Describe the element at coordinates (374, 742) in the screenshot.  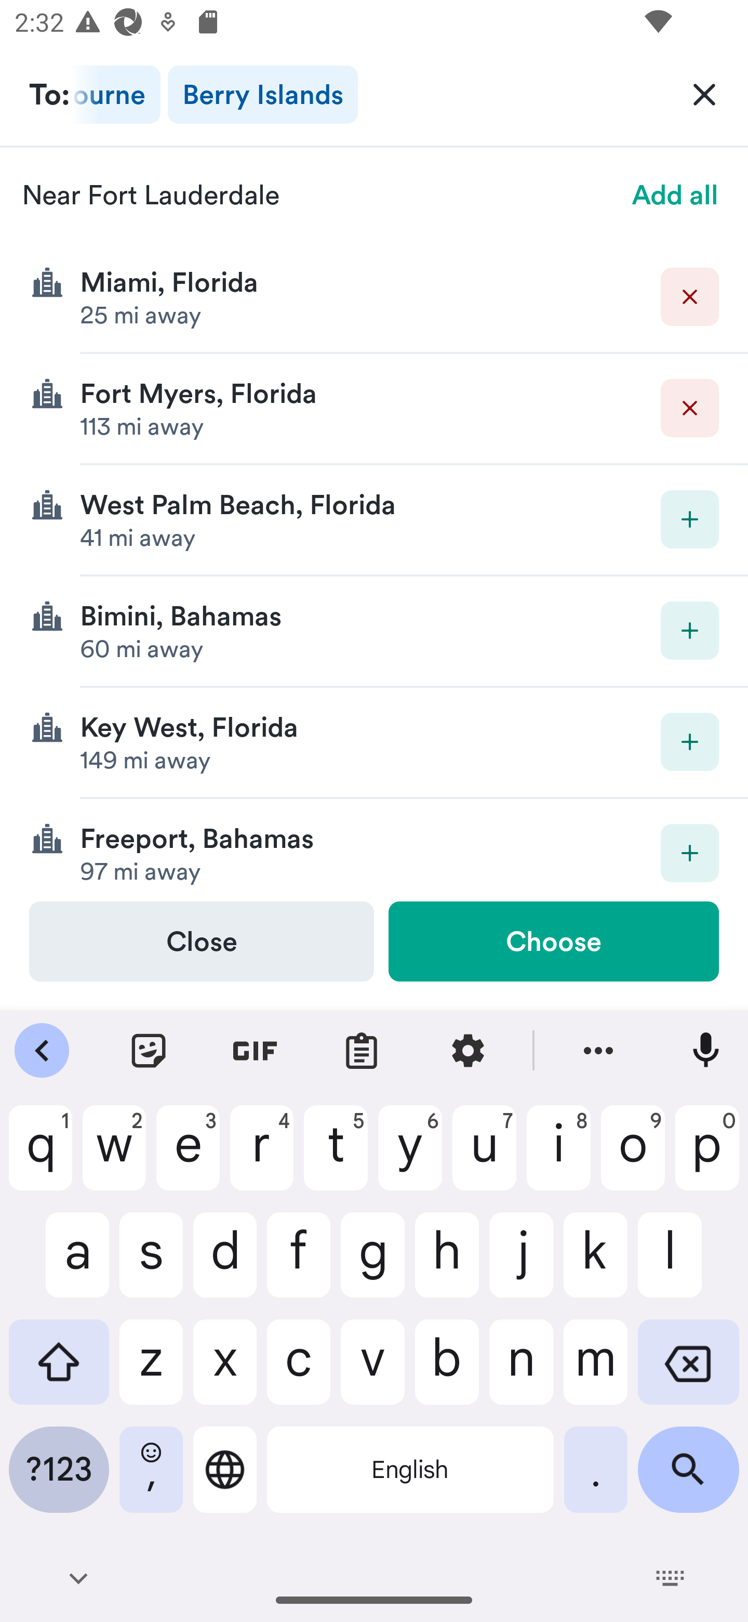
I see `Add destination Key West, Florida 149 mi away` at that location.